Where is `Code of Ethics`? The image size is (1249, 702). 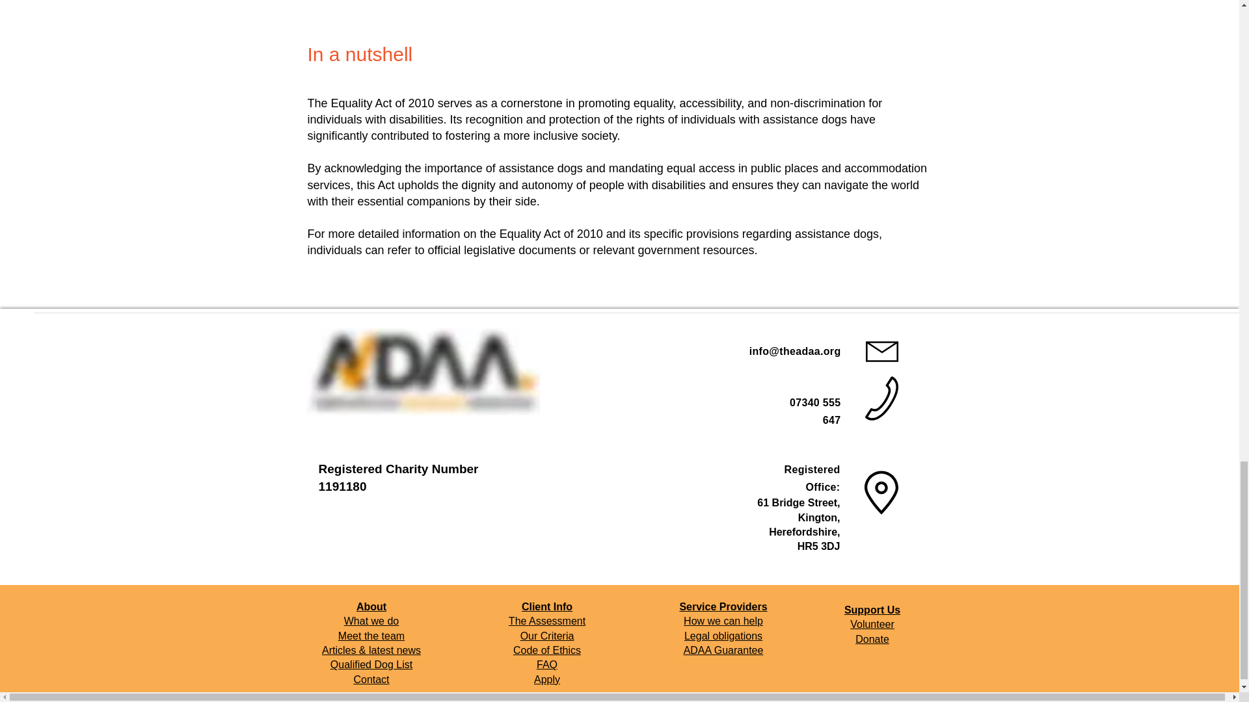 Code of Ethics is located at coordinates (546, 650).